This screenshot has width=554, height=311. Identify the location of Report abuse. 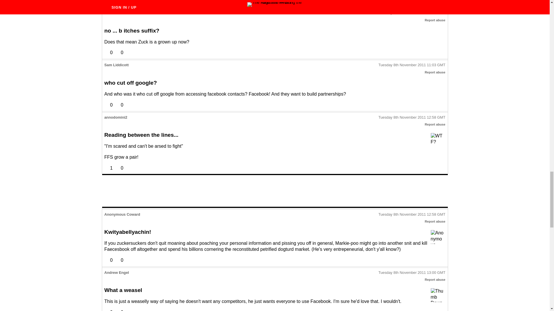
(435, 20).